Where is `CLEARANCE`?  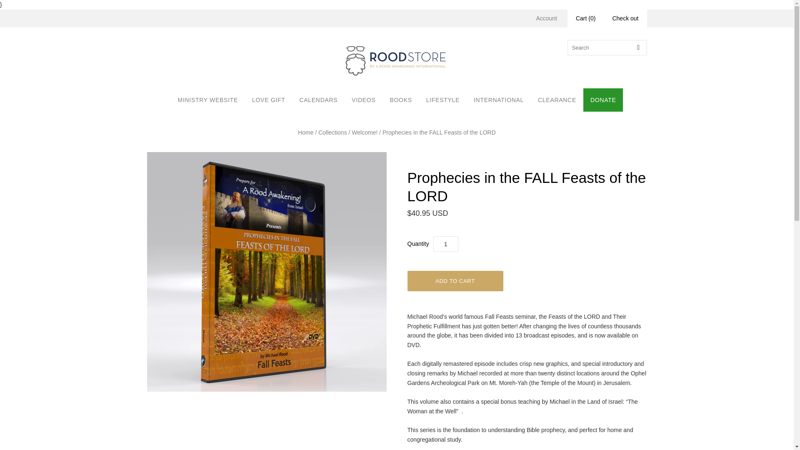
CLEARANCE is located at coordinates (557, 100).